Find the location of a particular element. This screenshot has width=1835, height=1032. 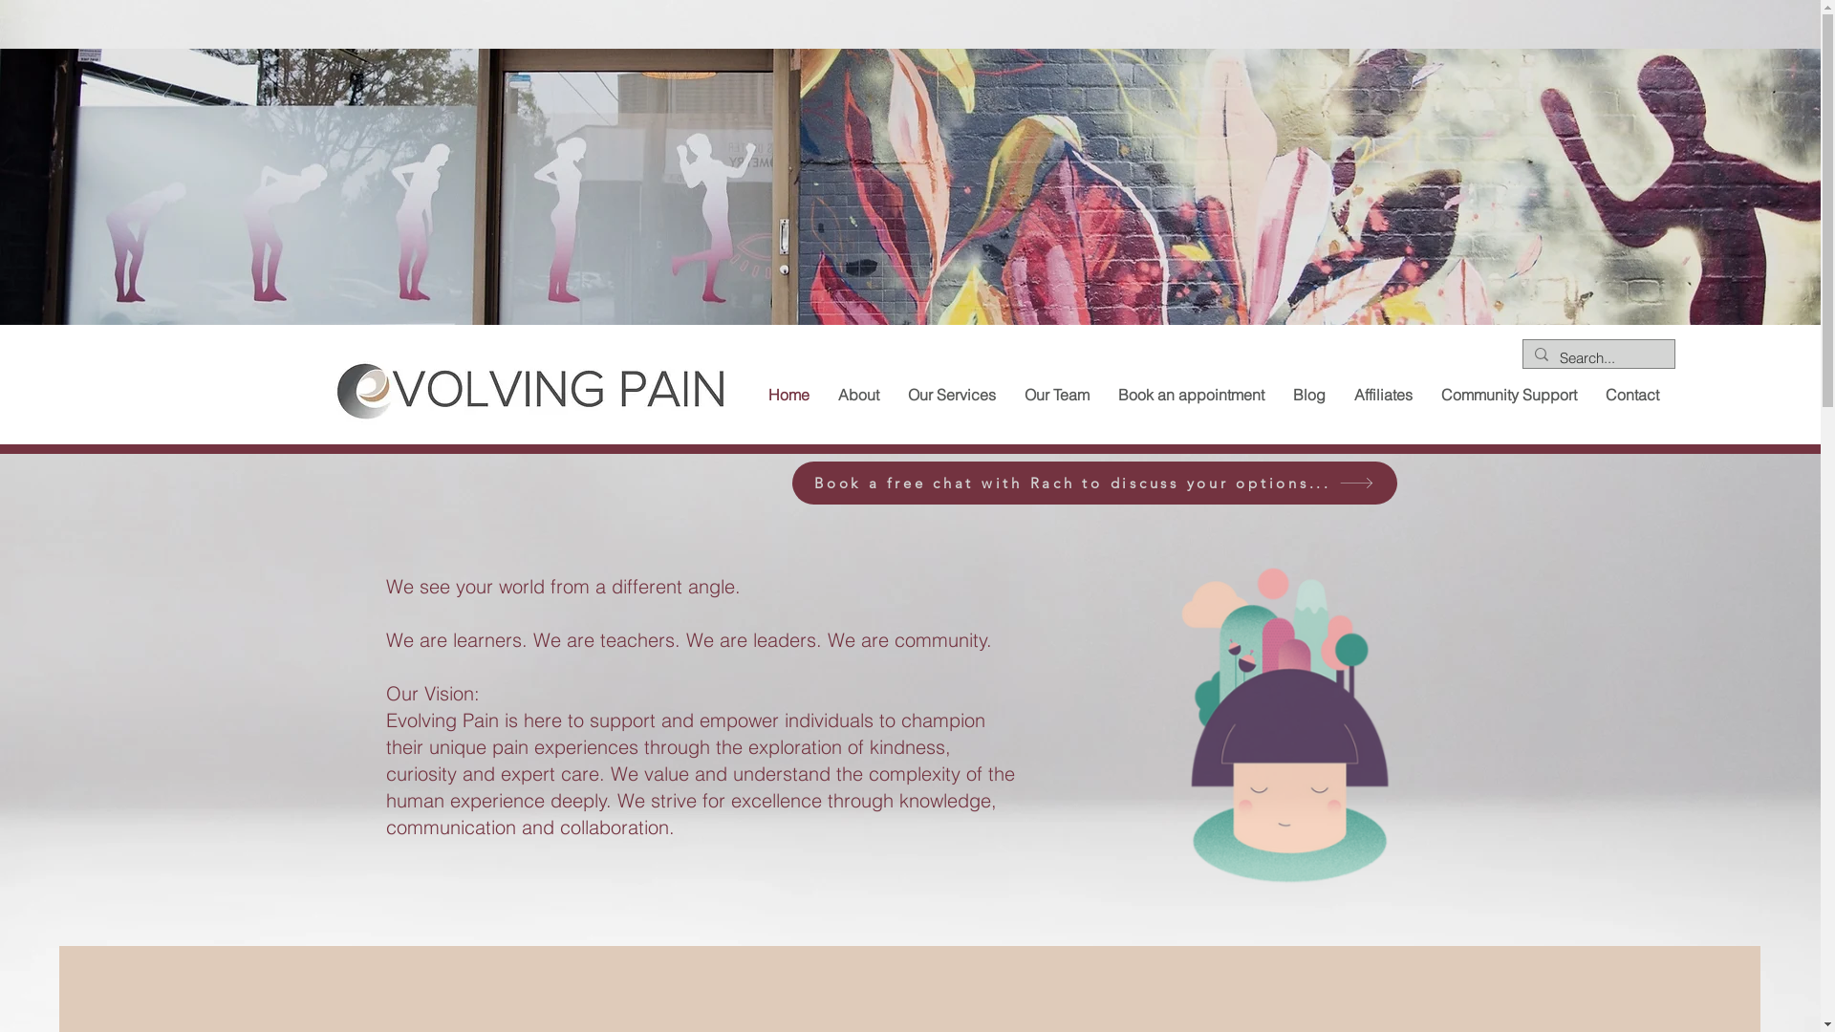

Book an appointment is located at coordinates (1191, 396).